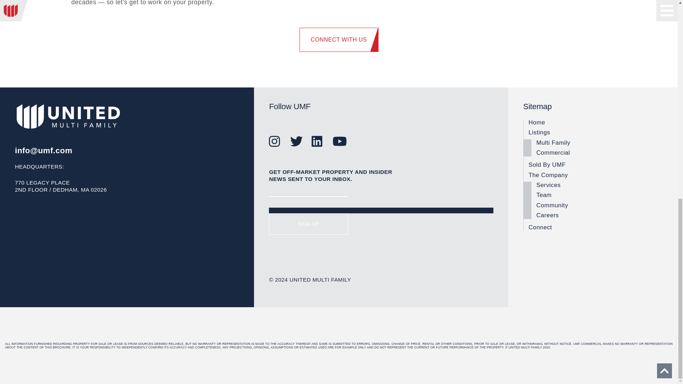 The height and width of the screenshot is (384, 683). I want to click on Sold By UMF, so click(595, 165).